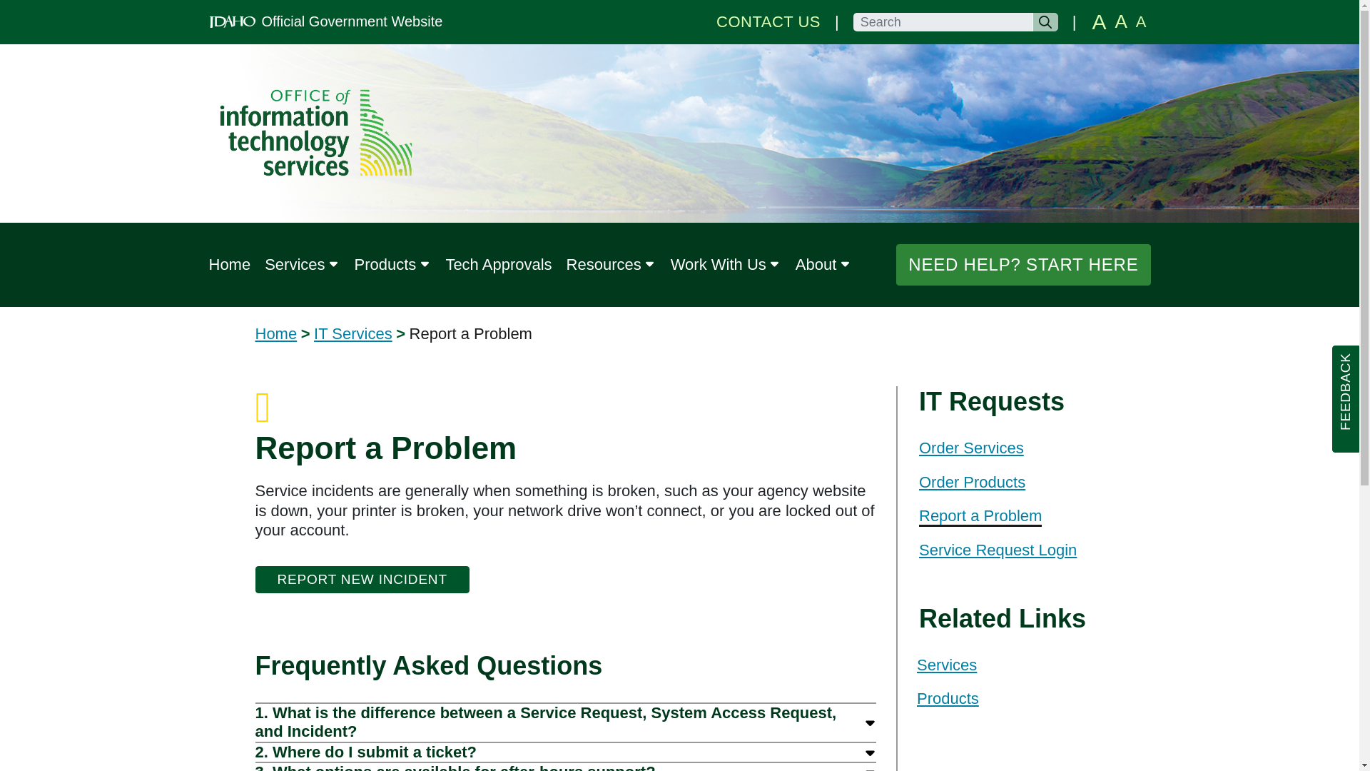 The height and width of the screenshot is (771, 1370). What do you see at coordinates (498, 264) in the screenshot?
I see `Tech Approvals` at bounding box center [498, 264].